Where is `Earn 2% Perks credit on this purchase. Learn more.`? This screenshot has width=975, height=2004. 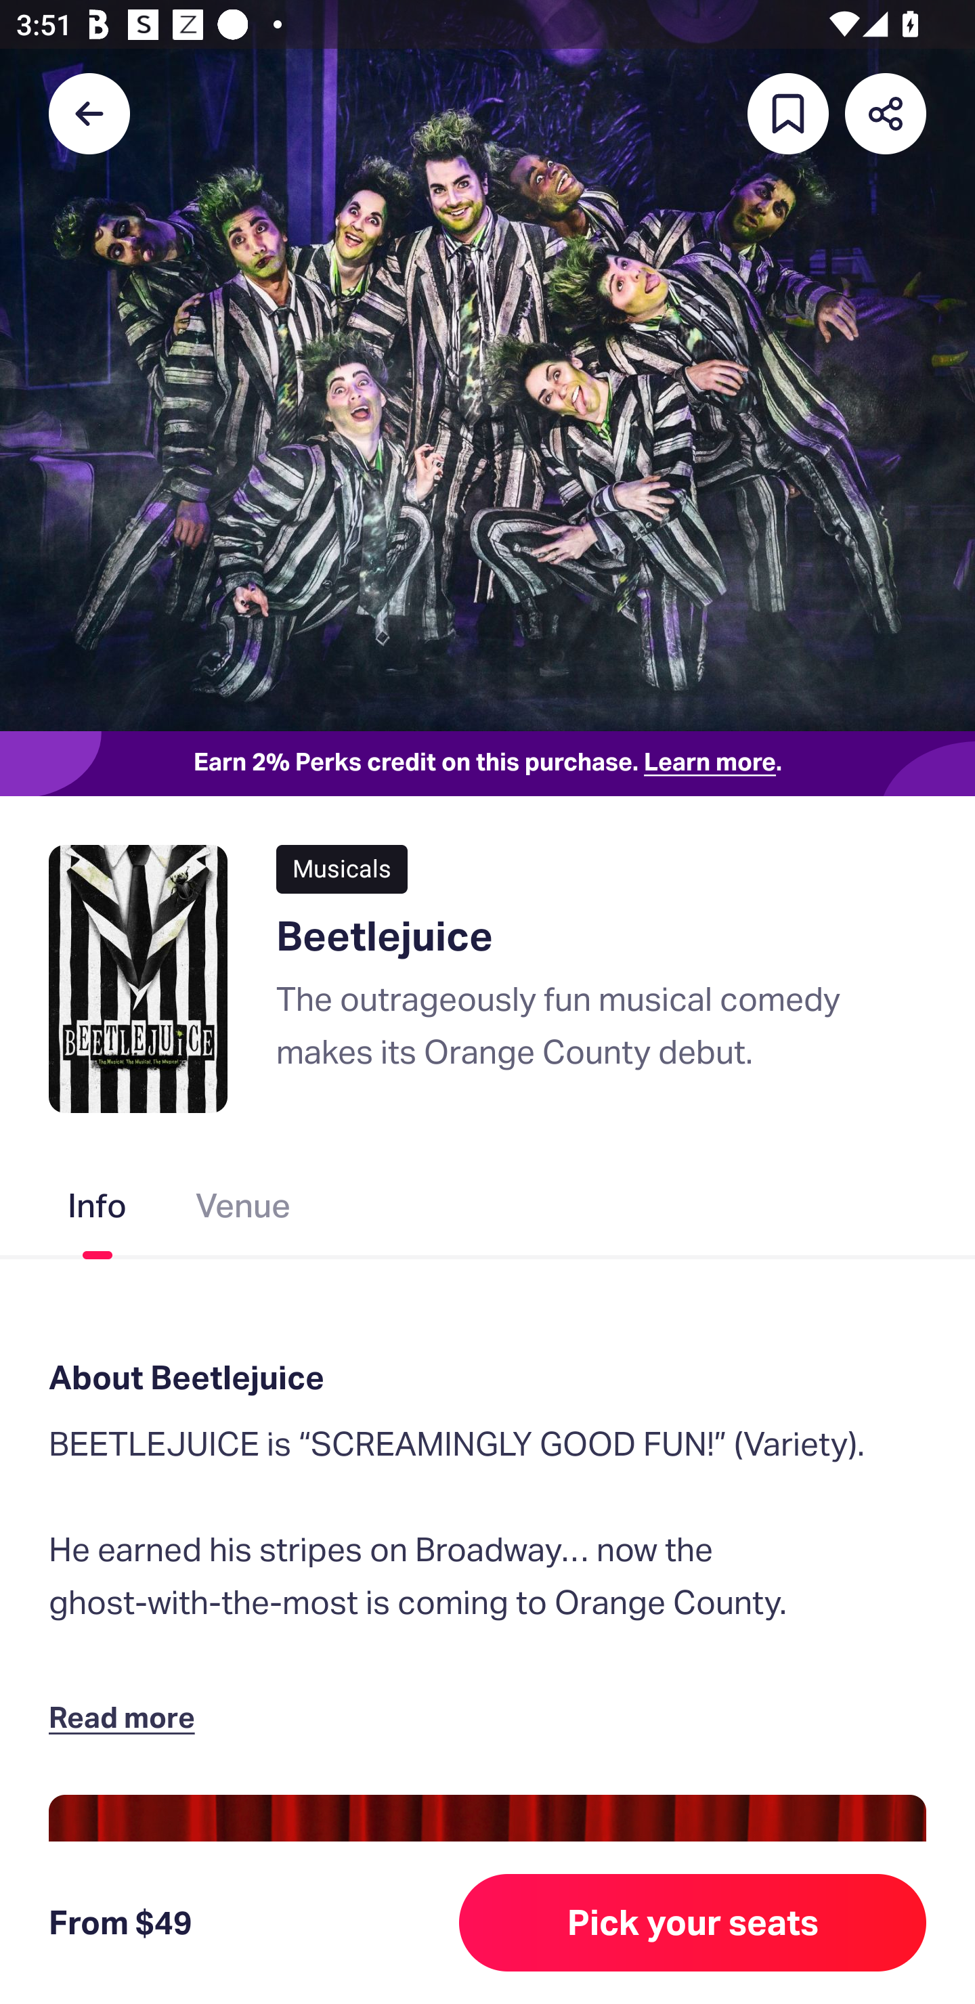 Earn 2% Perks credit on this purchase. Learn more. is located at coordinates (487, 764).